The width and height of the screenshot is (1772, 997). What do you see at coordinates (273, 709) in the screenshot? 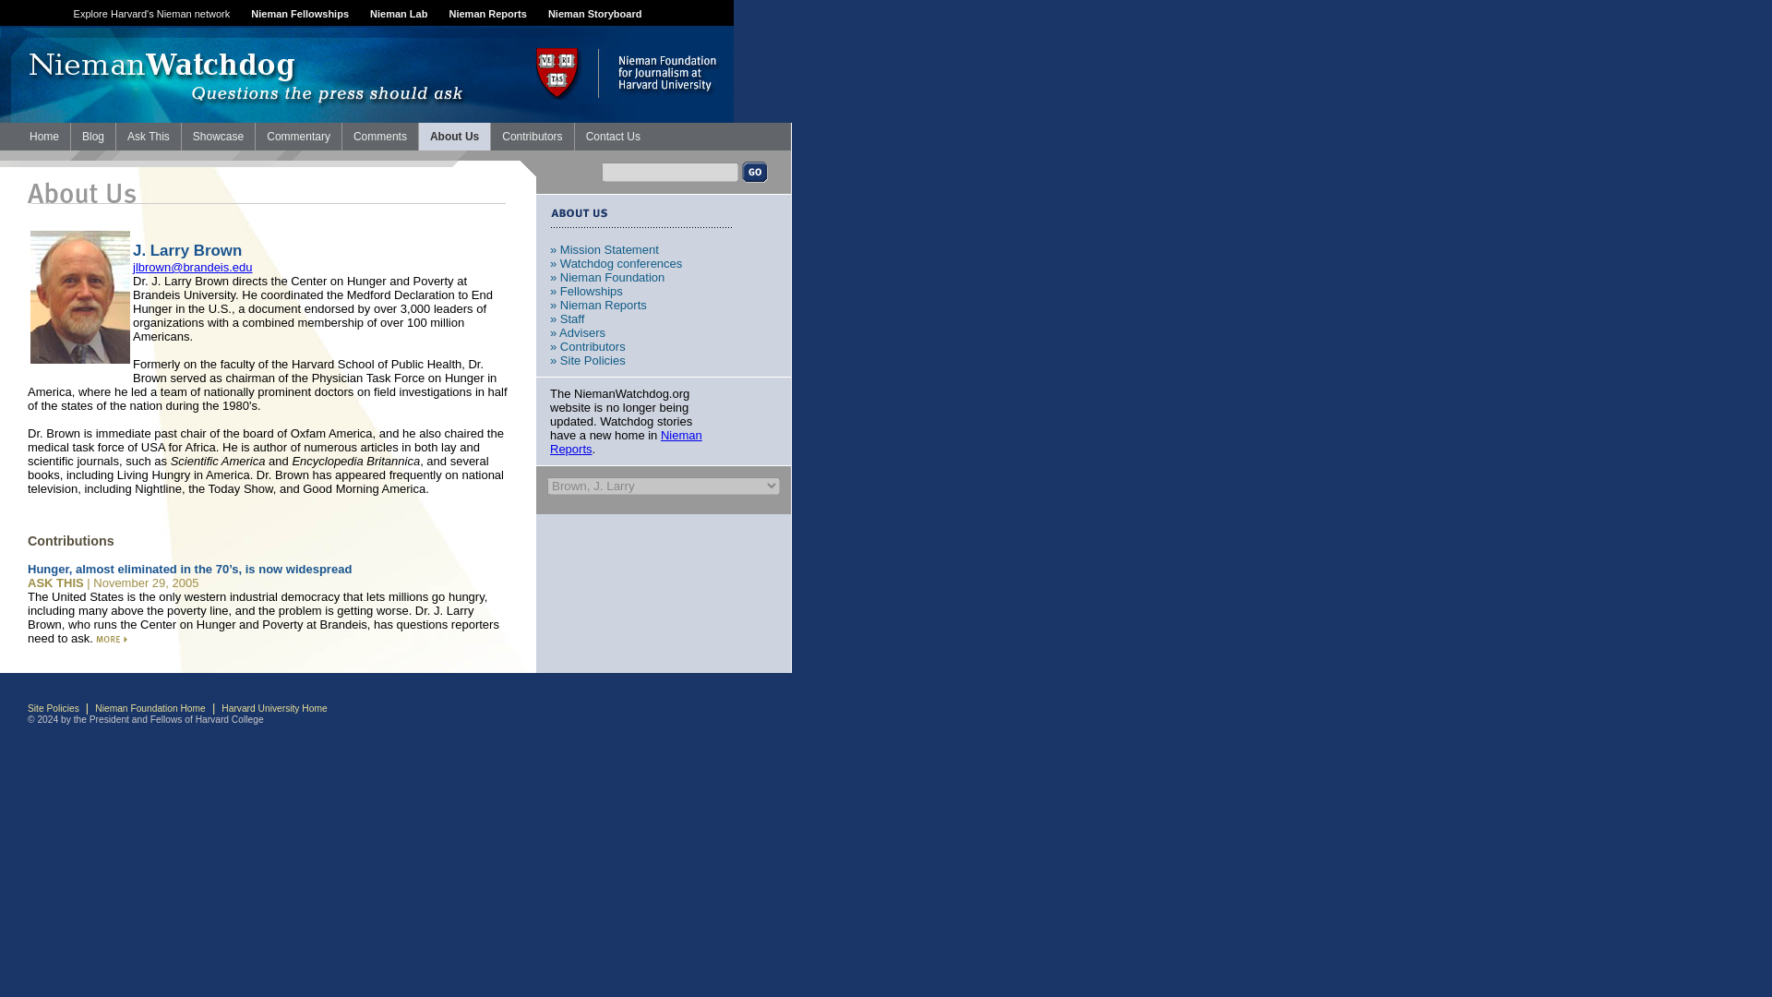
I see `Harvard University Home` at bounding box center [273, 709].